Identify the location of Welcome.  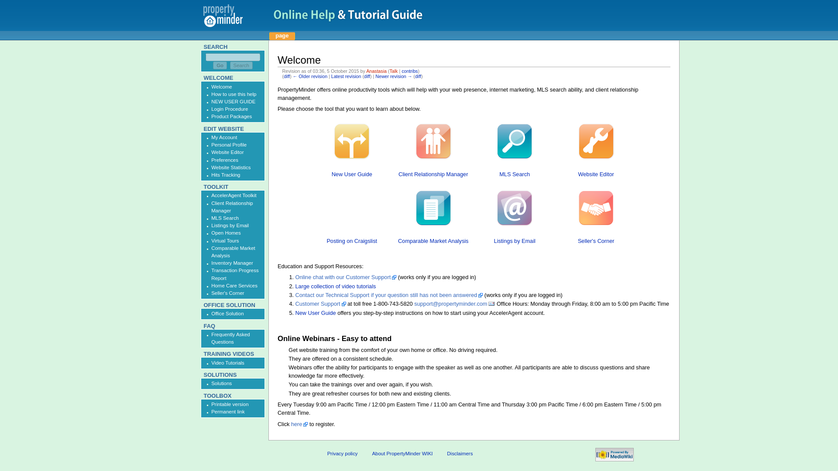
(310, 76).